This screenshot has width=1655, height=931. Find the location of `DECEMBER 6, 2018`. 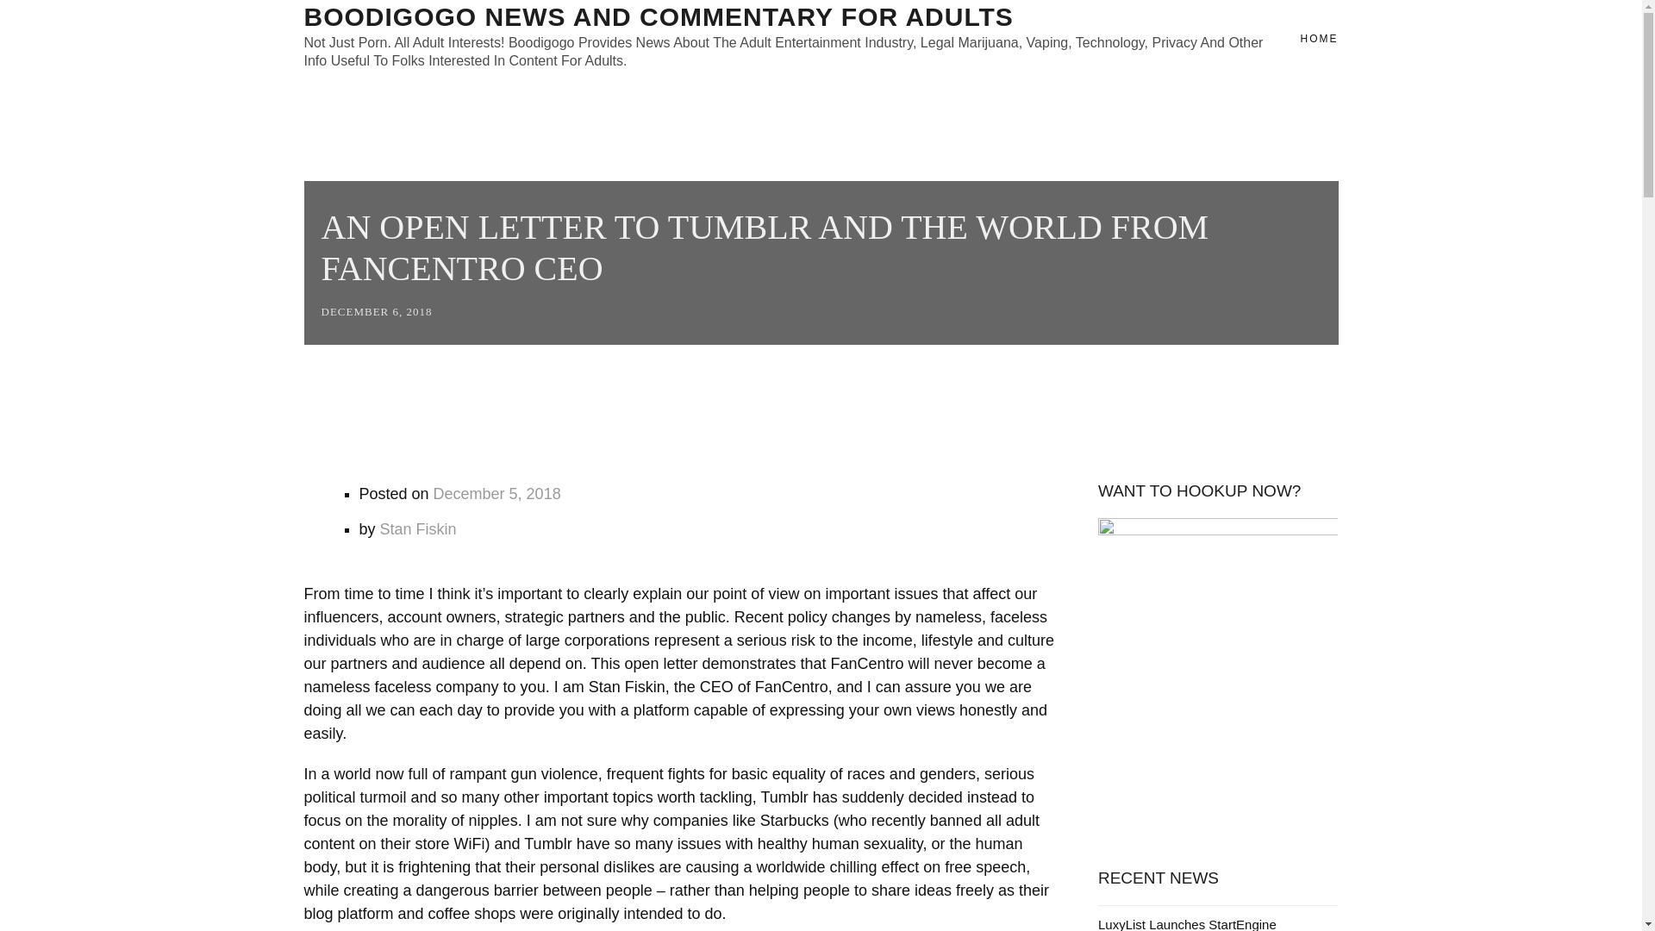

DECEMBER 6, 2018 is located at coordinates (376, 312).